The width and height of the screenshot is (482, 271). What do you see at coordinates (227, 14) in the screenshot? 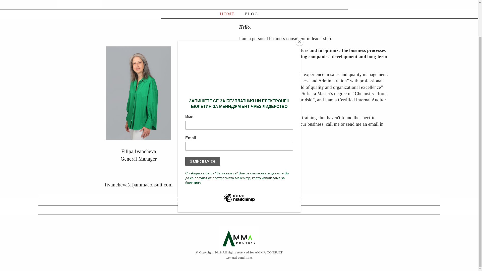
I see `HOME` at bounding box center [227, 14].